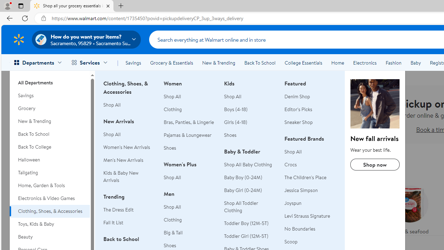 This screenshot has height=250, width=444. Describe the element at coordinates (50, 198) in the screenshot. I see `Electronics & Video Games` at that location.